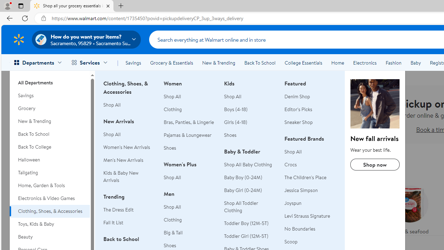 This screenshot has height=250, width=444. Describe the element at coordinates (50, 198) in the screenshot. I see `Electronics & Video Games` at that location.